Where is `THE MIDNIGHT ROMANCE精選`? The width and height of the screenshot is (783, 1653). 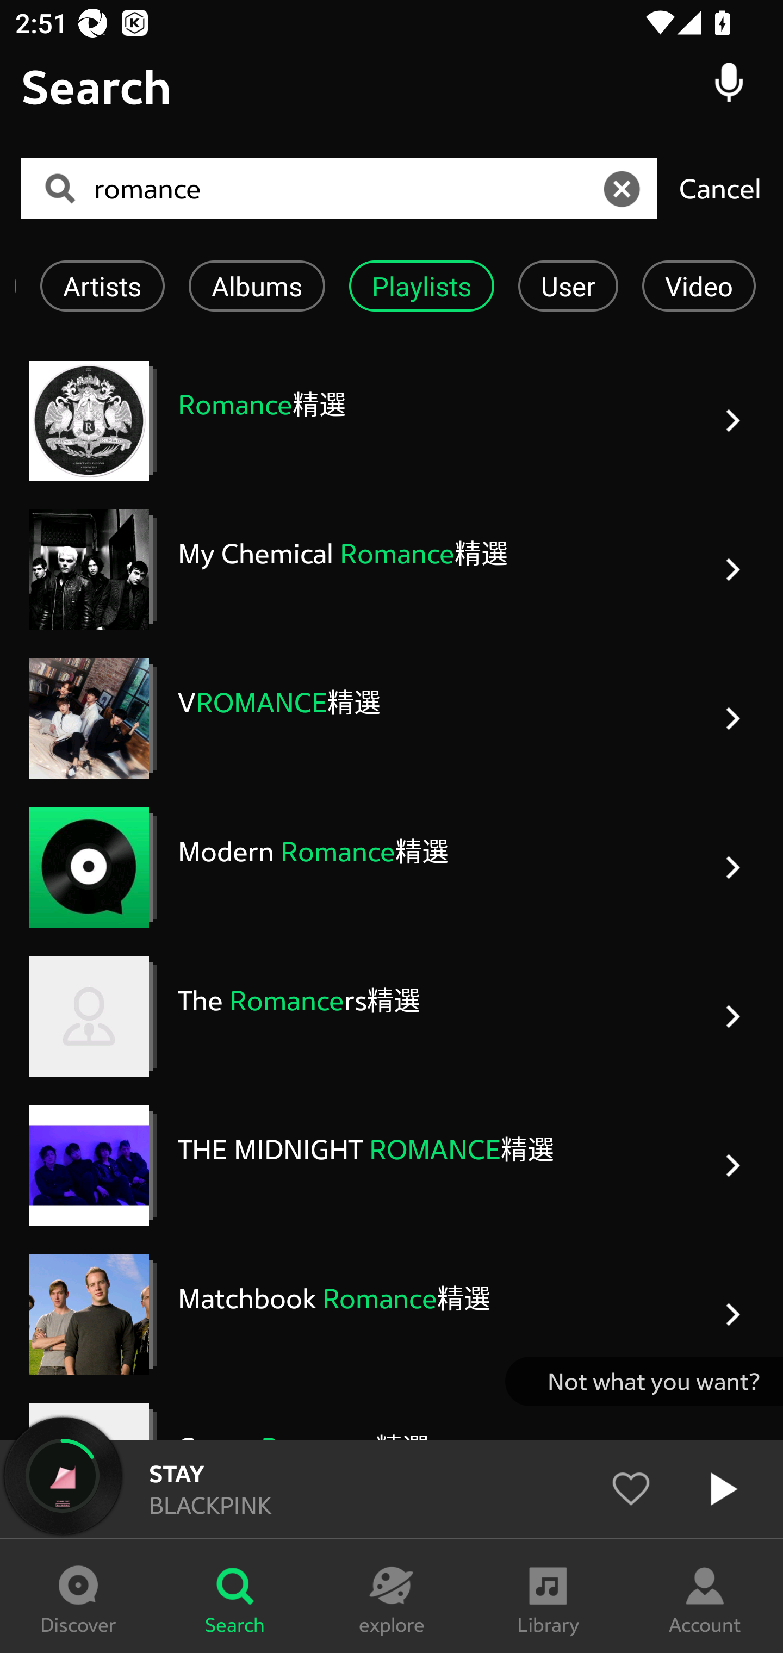
THE MIDNIGHT ROMANCE精選 is located at coordinates (391, 1165).